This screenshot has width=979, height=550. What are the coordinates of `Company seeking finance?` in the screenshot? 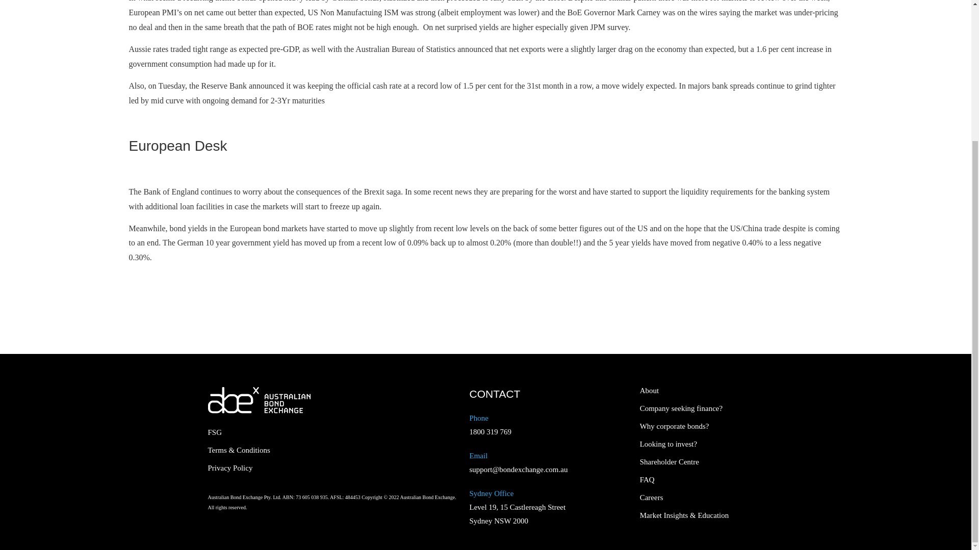 It's located at (691, 408).